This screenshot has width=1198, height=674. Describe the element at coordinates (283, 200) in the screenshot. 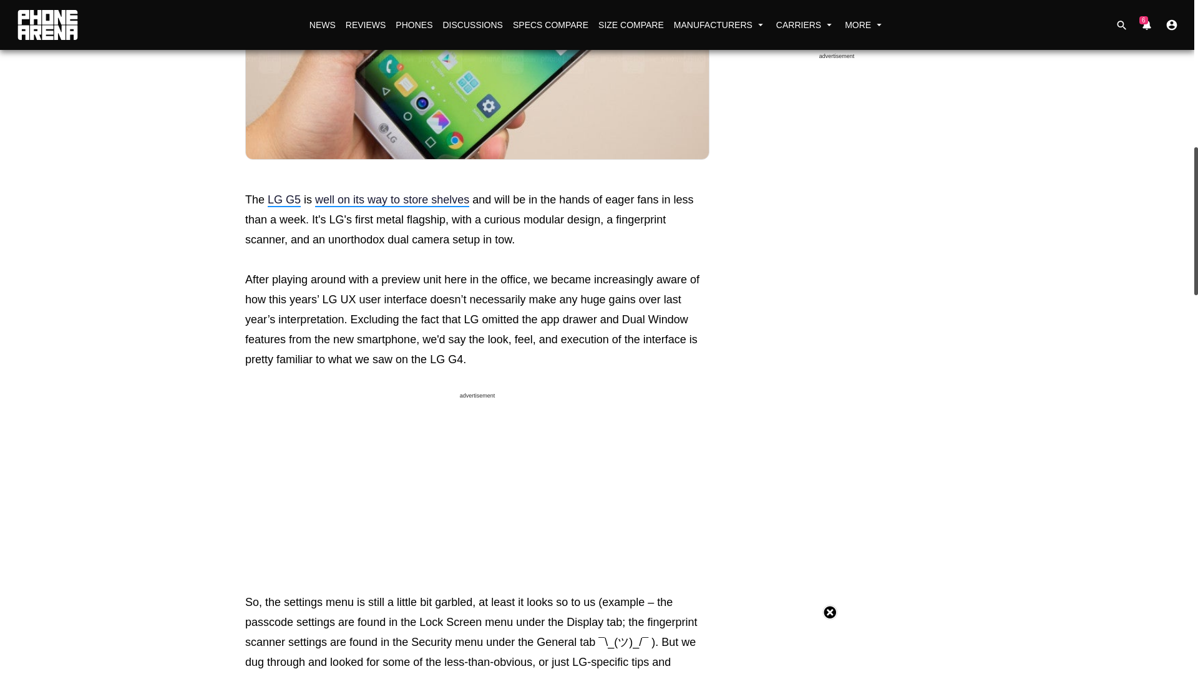

I see `LG G5` at that location.